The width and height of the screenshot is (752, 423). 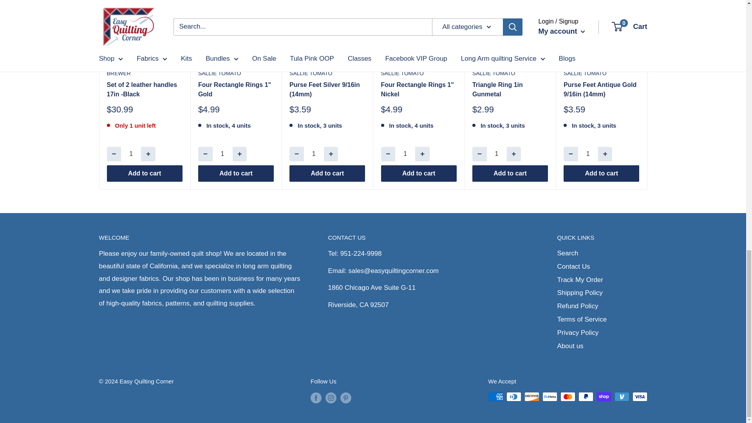 What do you see at coordinates (240, 154) in the screenshot?
I see `Increase Quantity` at bounding box center [240, 154].